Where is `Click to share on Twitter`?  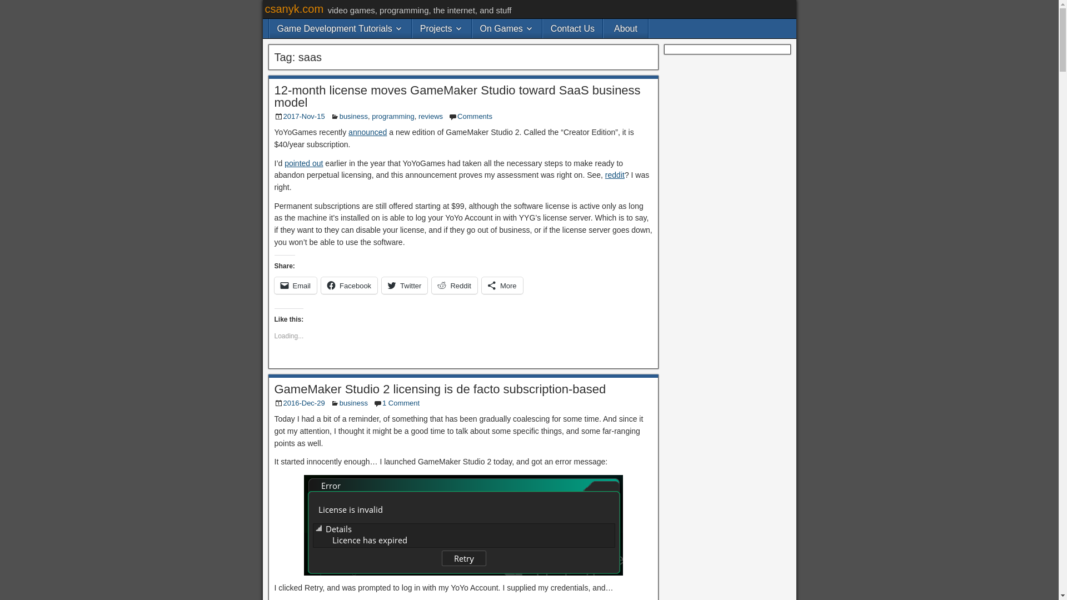 Click to share on Twitter is located at coordinates (405, 286).